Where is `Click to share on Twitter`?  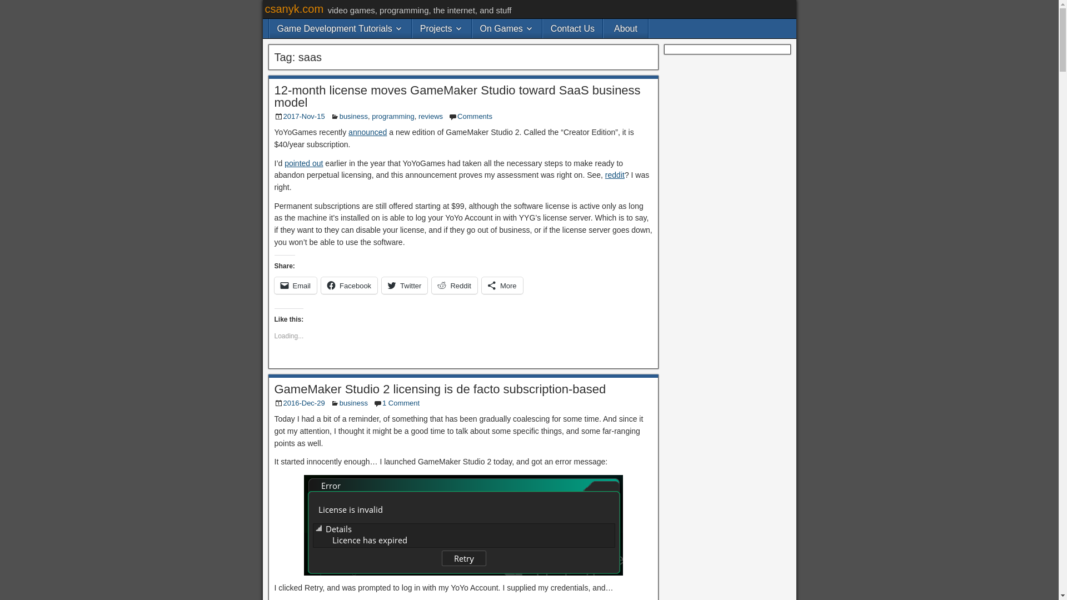 Click to share on Twitter is located at coordinates (405, 286).